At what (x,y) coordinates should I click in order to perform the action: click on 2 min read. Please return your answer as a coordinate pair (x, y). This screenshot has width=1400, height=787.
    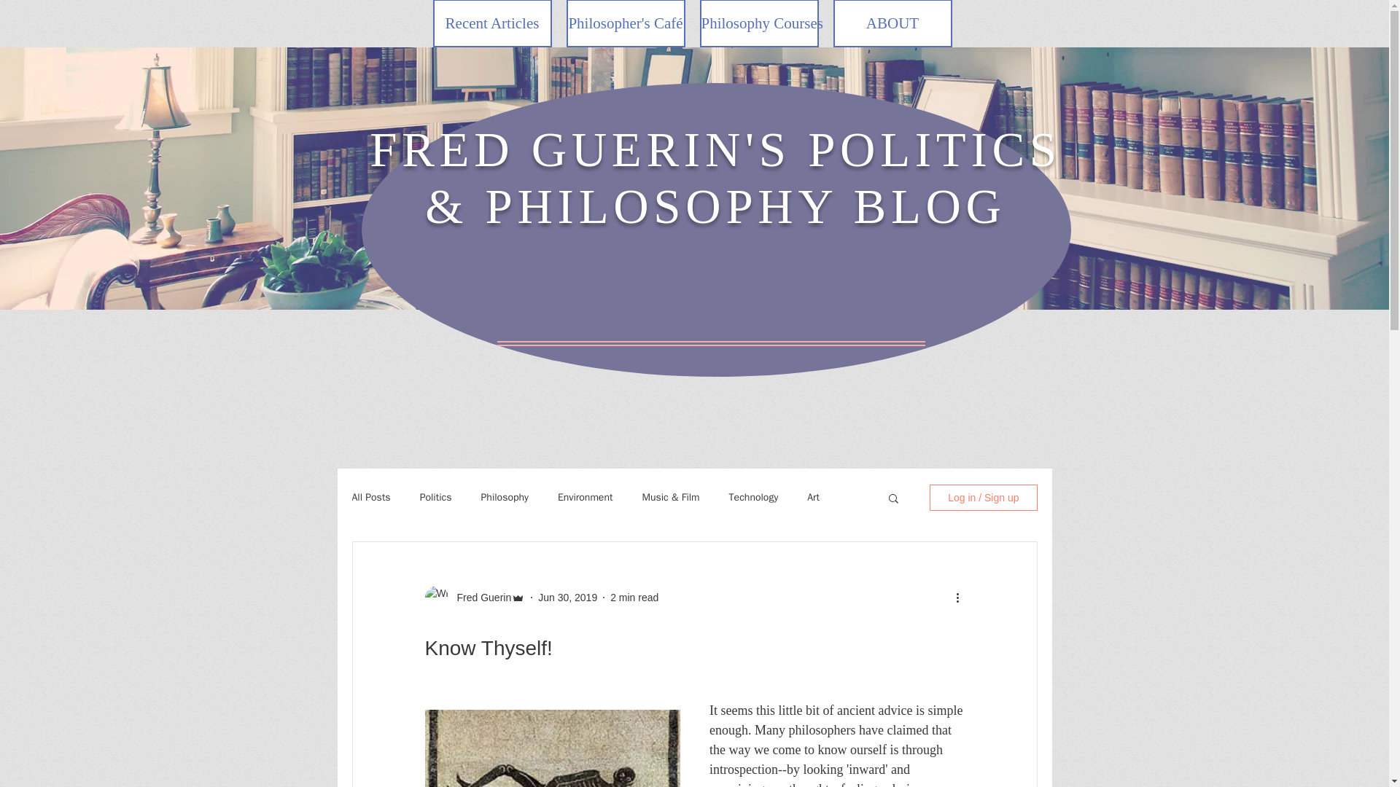
    Looking at the image, I should click on (634, 598).